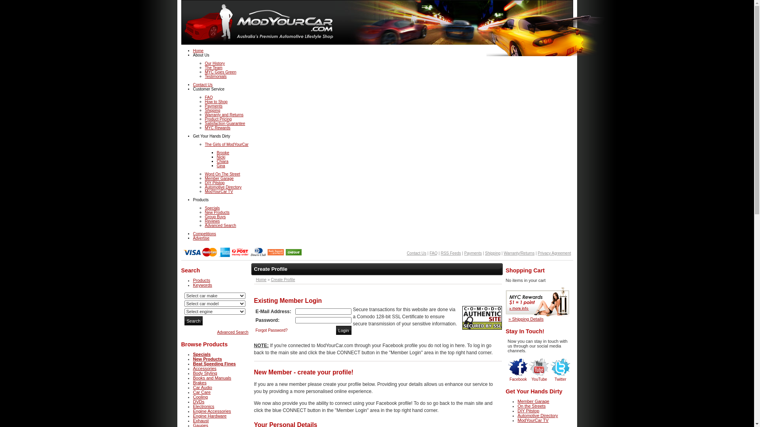  Describe the element at coordinates (221, 166) in the screenshot. I see `Gina` at that location.